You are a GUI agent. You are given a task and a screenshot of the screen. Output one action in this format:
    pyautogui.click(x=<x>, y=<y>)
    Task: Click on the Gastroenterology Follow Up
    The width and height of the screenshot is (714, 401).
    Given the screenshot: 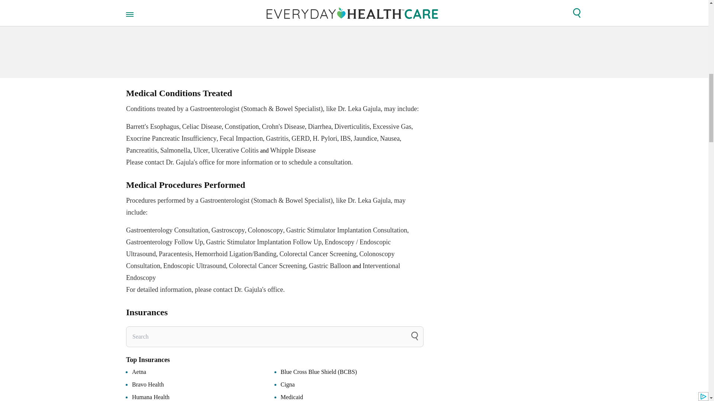 What is the action you would take?
    pyautogui.click(x=164, y=242)
    